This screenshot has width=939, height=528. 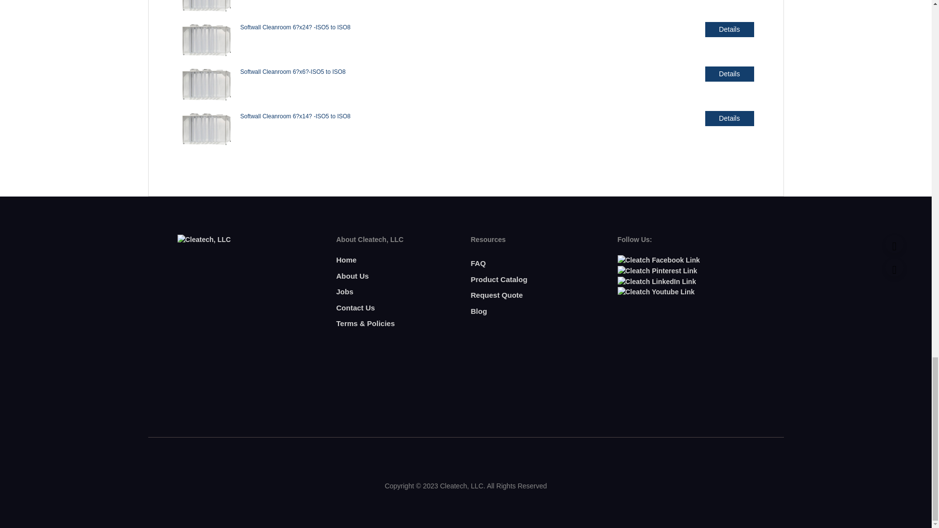 What do you see at coordinates (206, 8) in the screenshot?
I see `Softwall Cleanroom 10?x22? -ISO5 to ISO8` at bounding box center [206, 8].